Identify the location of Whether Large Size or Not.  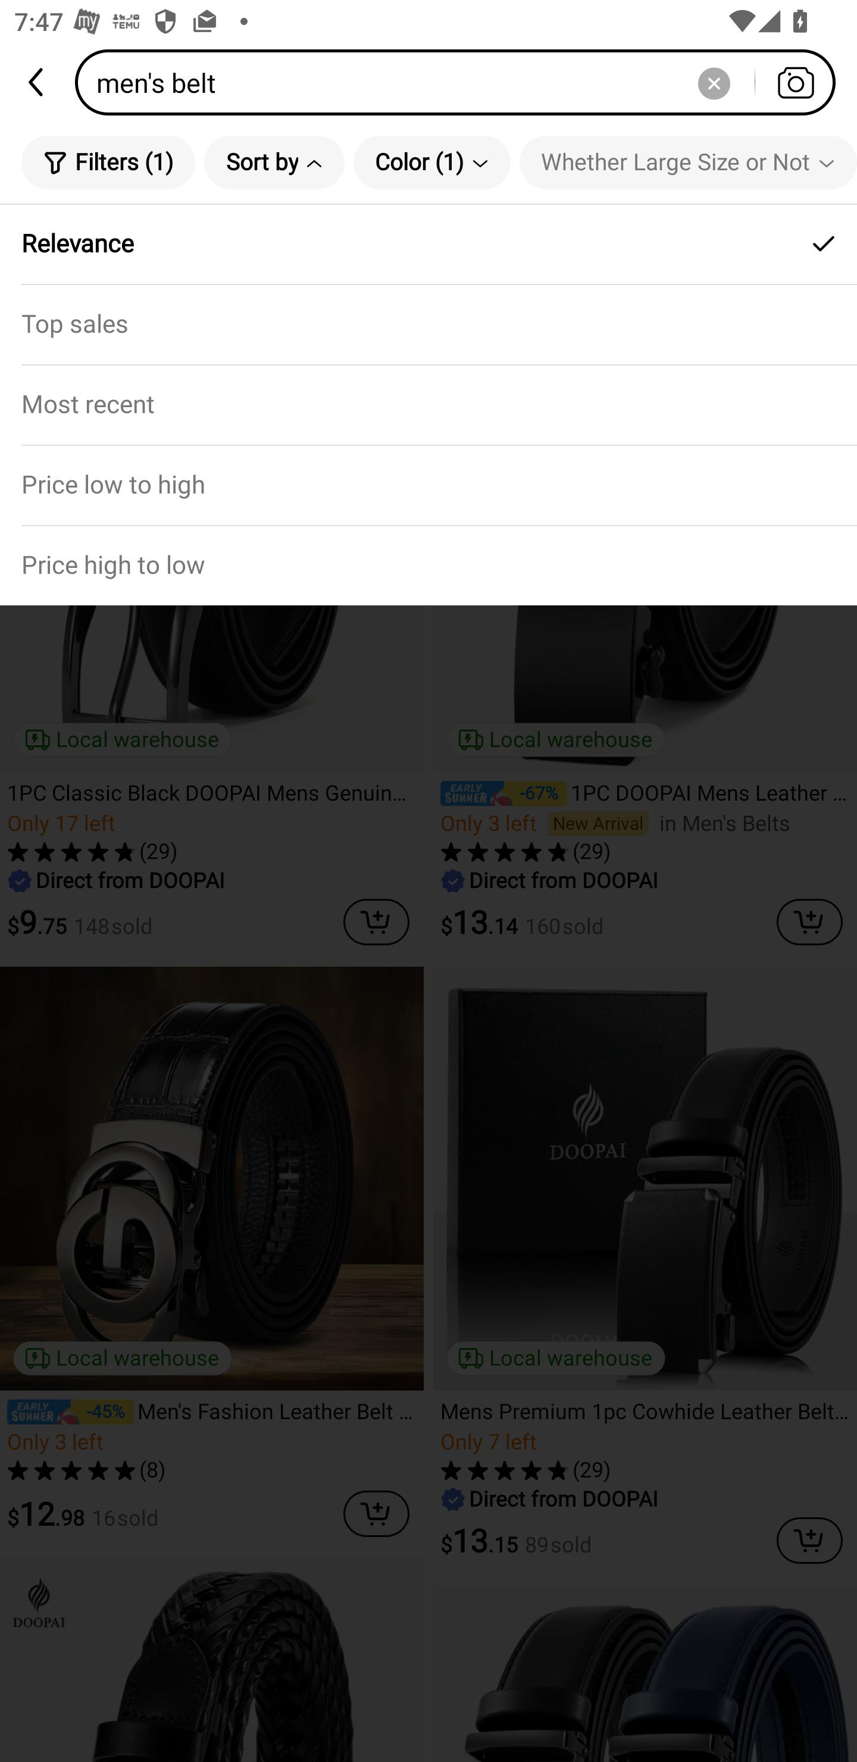
(688, 162).